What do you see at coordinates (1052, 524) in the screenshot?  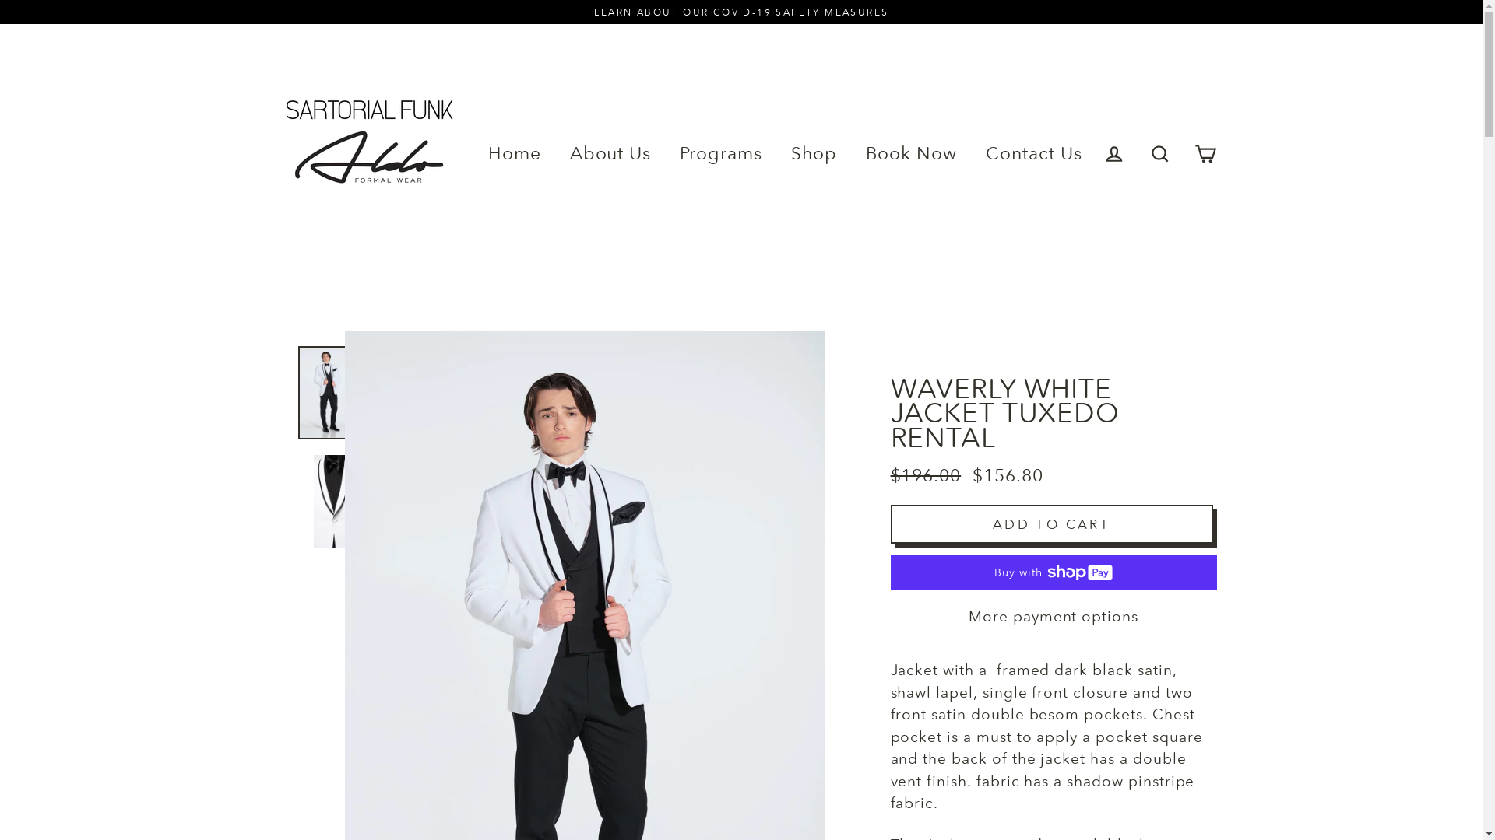 I see `ADD TO CART` at bounding box center [1052, 524].